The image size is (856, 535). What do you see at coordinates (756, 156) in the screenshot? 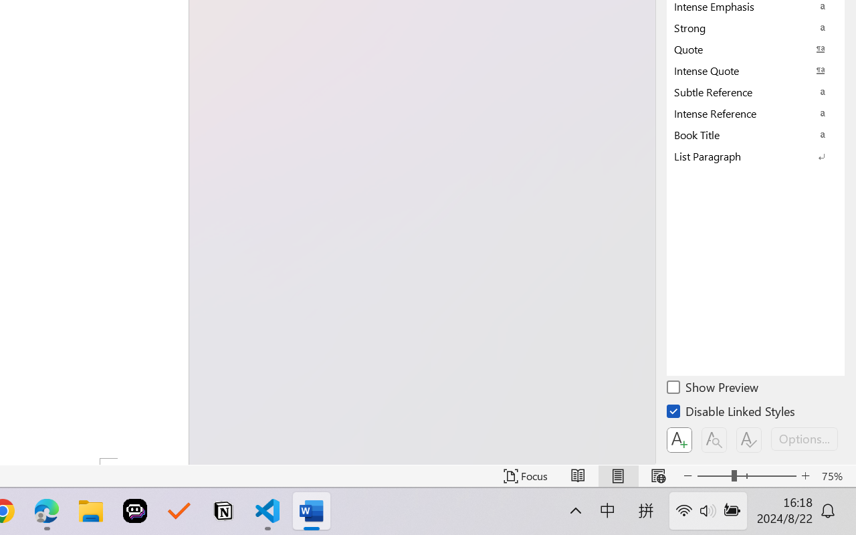
I see `List Paragraph` at bounding box center [756, 156].